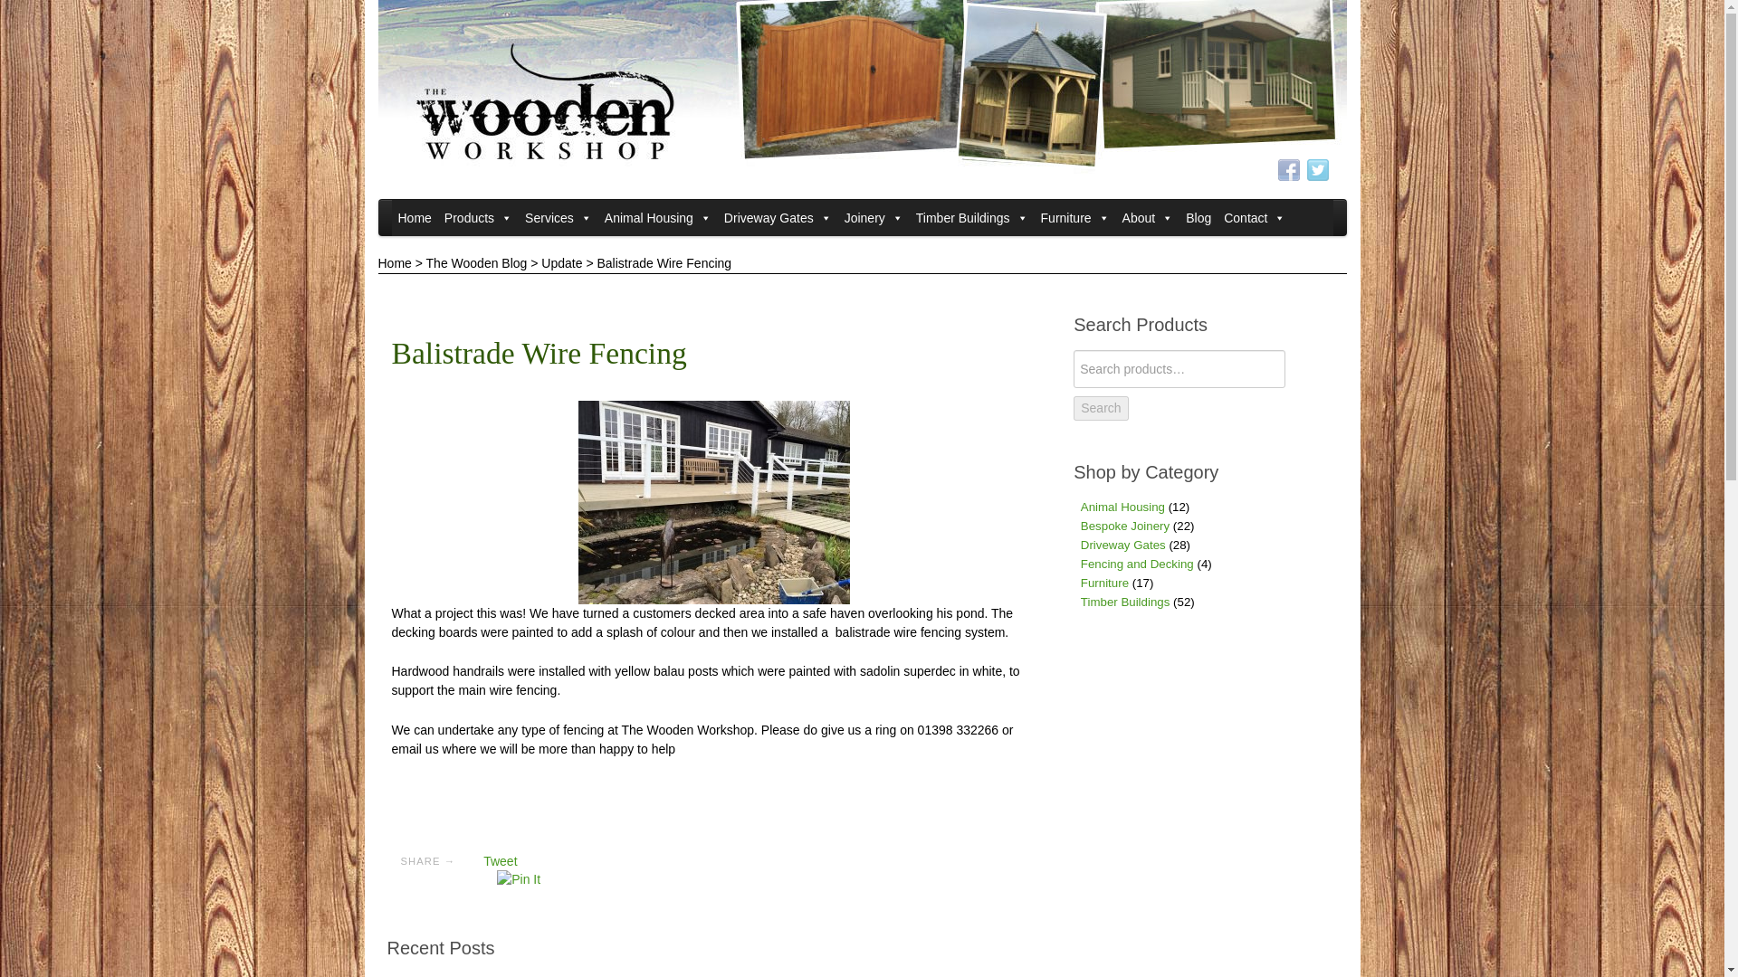  I want to click on Pin It, so click(519, 879).